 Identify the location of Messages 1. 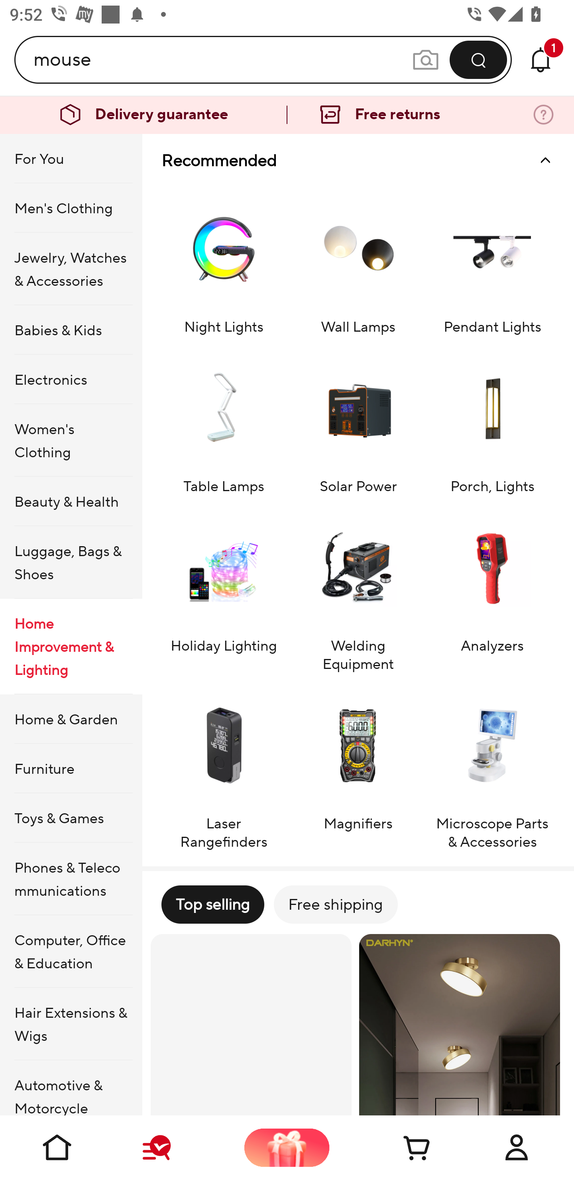
(541, 59).